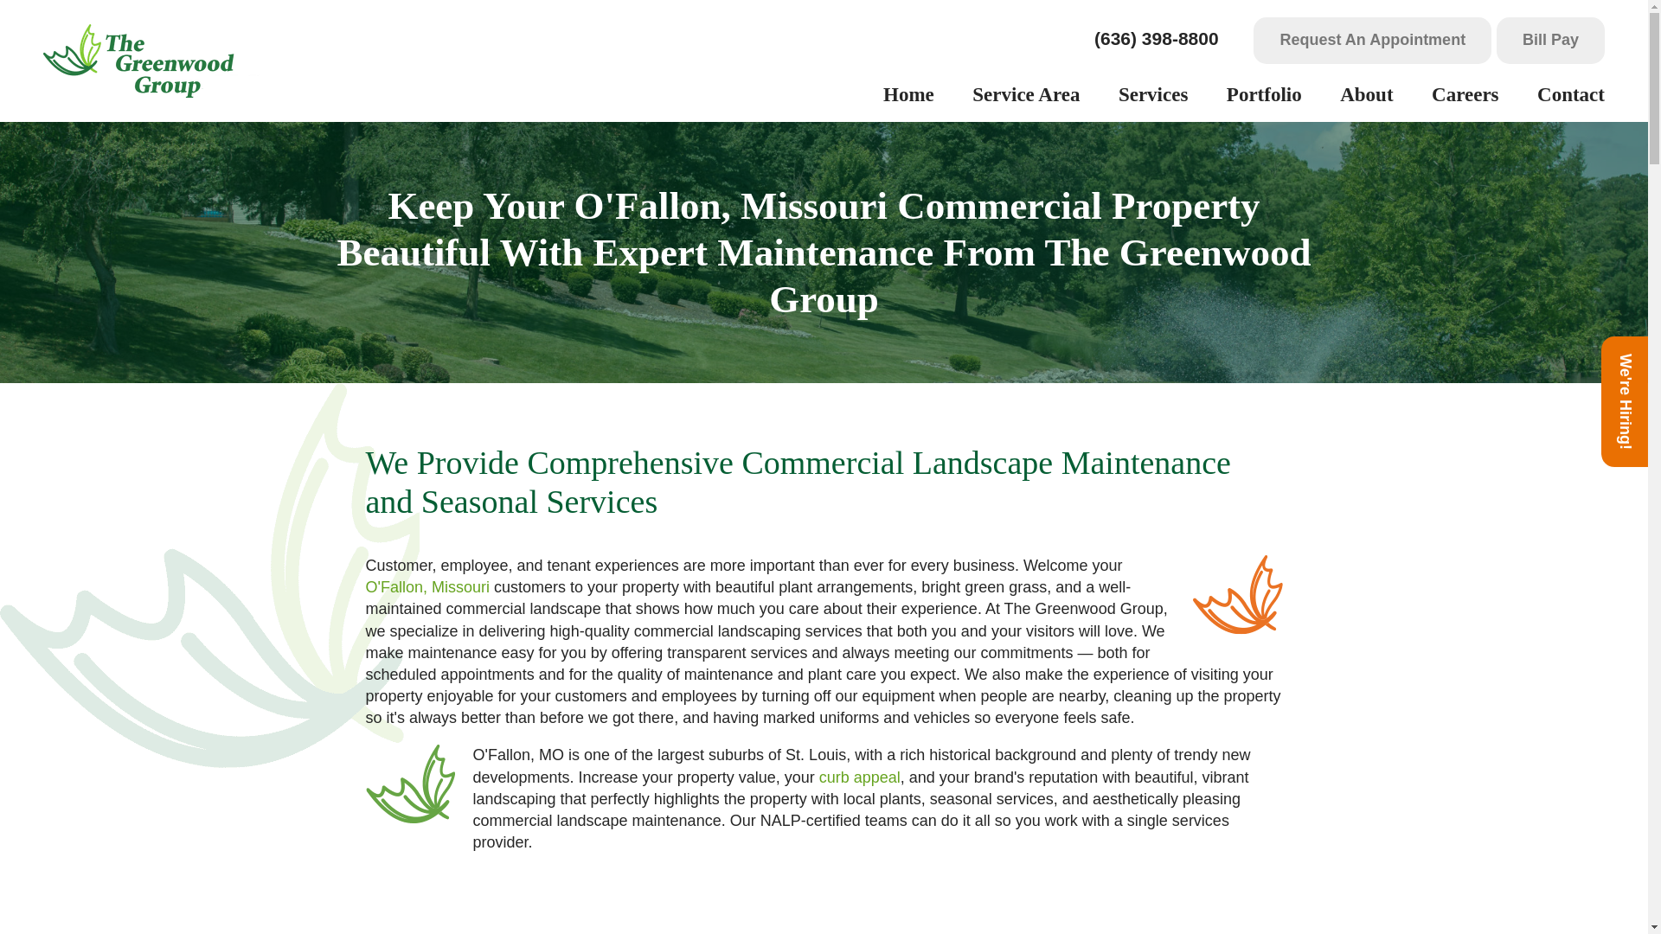  Describe the element at coordinates (1152, 94) in the screenshot. I see `Services` at that location.